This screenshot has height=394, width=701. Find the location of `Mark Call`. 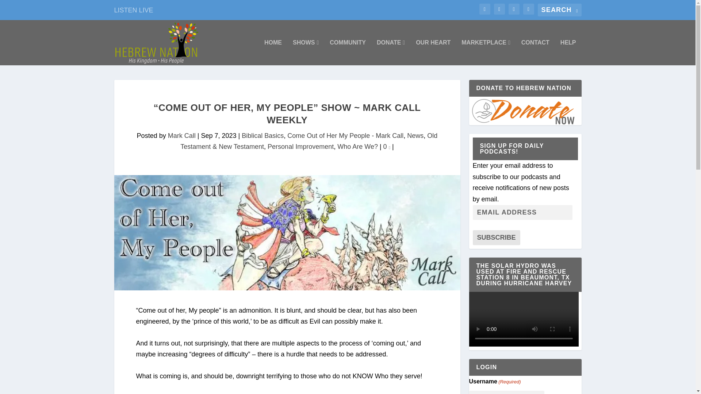

Mark Call is located at coordinates (182, 136).